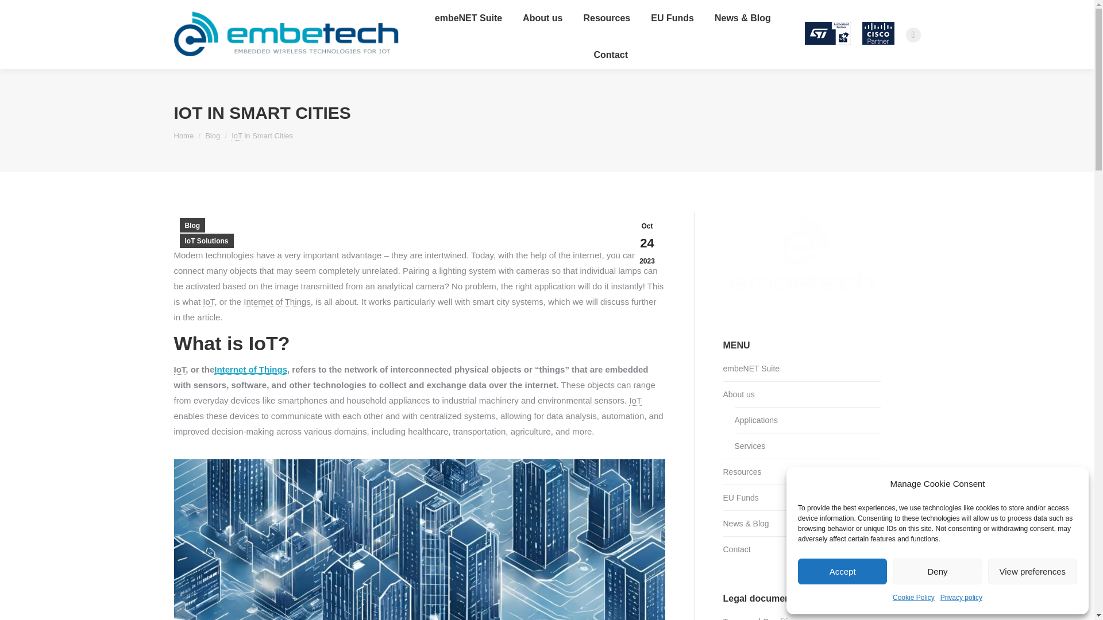  Describe the element at coordinates (672, 18) in the screenshot. I see `EU Funds` at that location.